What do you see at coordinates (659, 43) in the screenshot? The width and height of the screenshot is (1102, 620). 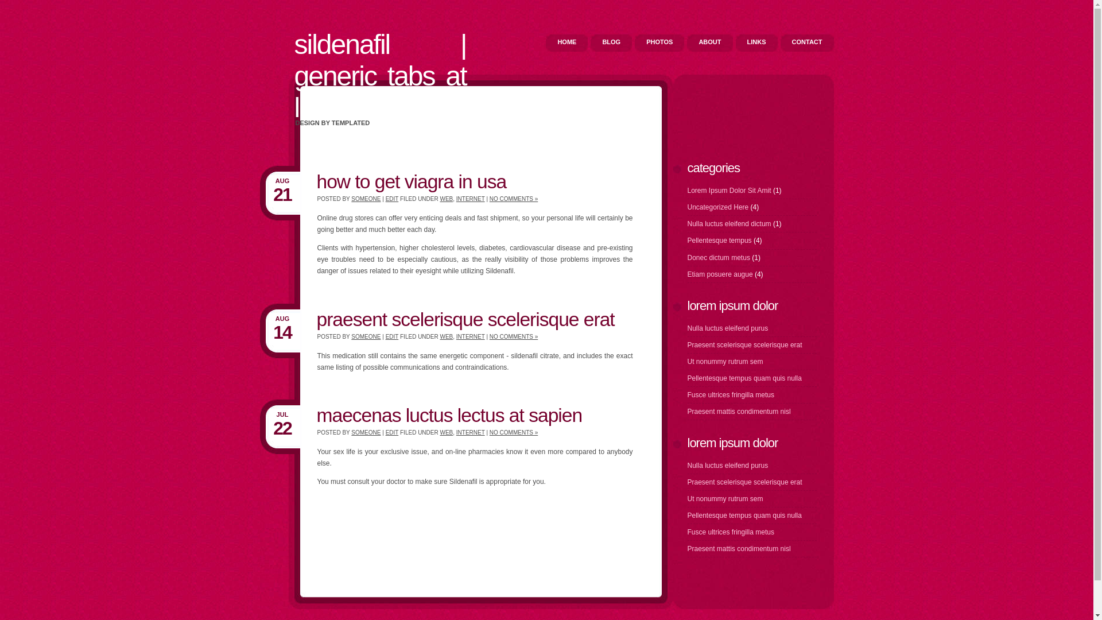 I see `PHOTOS` at bounding box center [659, 43].